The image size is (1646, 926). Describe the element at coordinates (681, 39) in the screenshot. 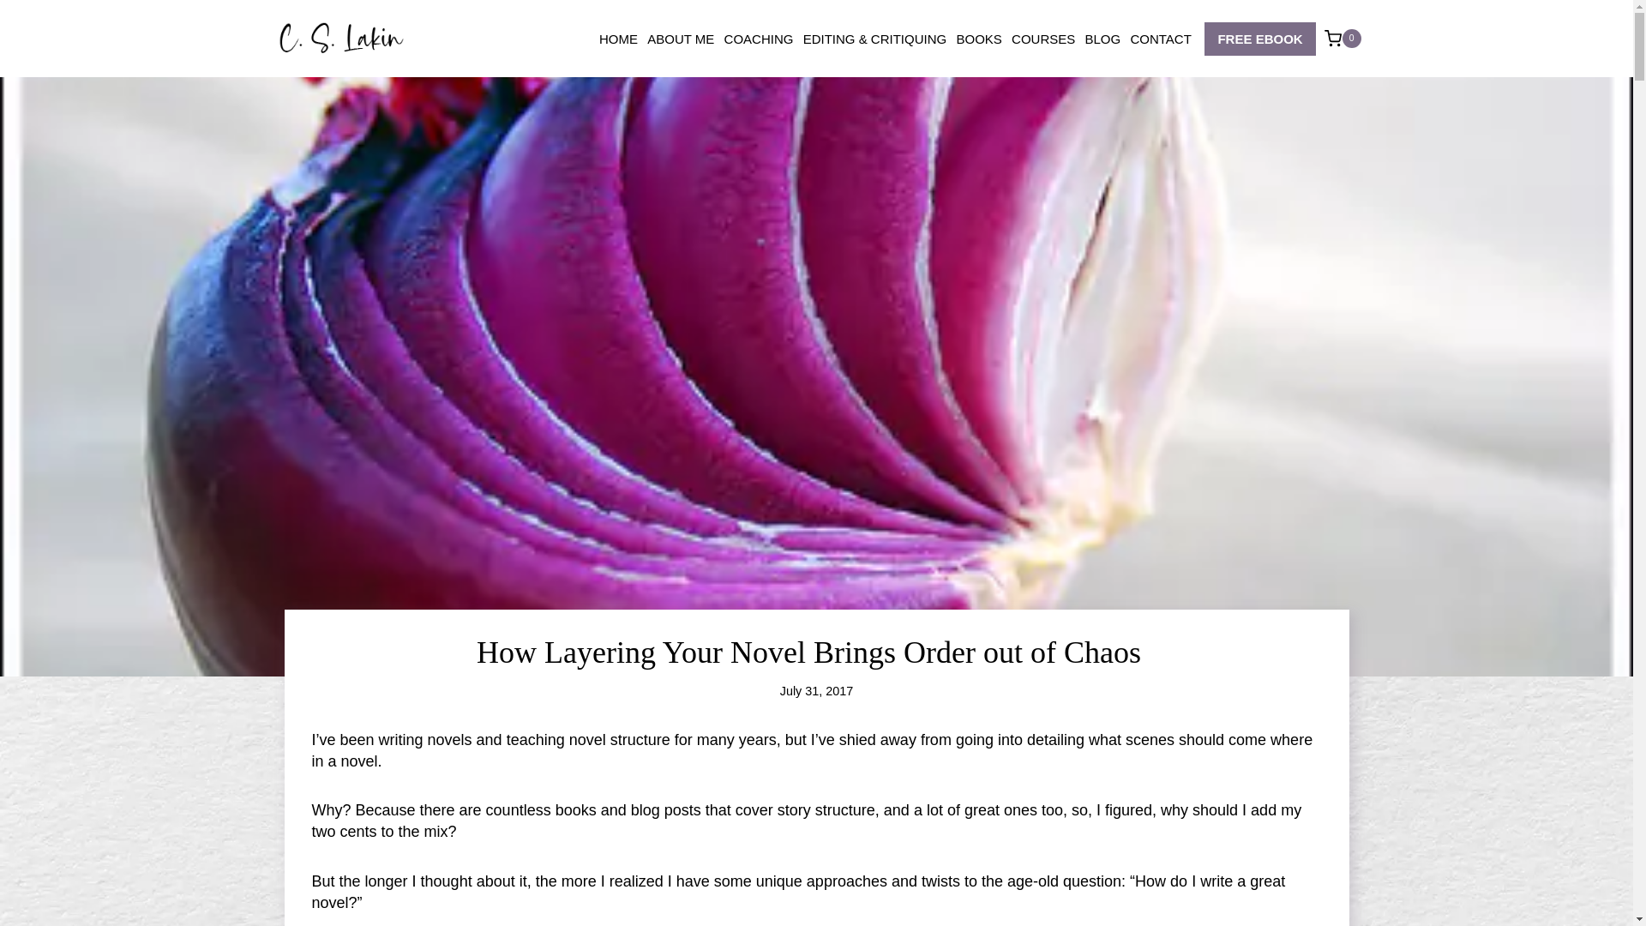

I see `ABOUT ME` at that location.